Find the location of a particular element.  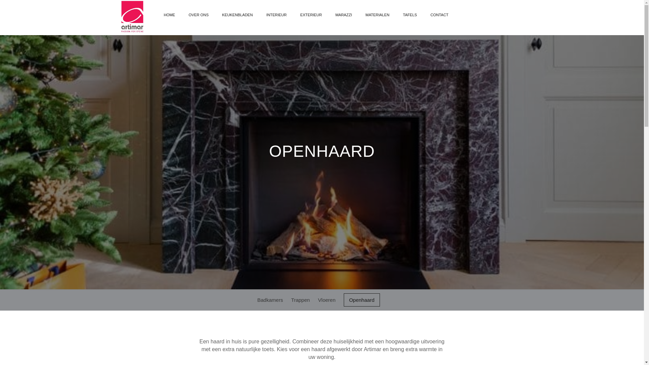

HOME is located at coordinates (169, 15).